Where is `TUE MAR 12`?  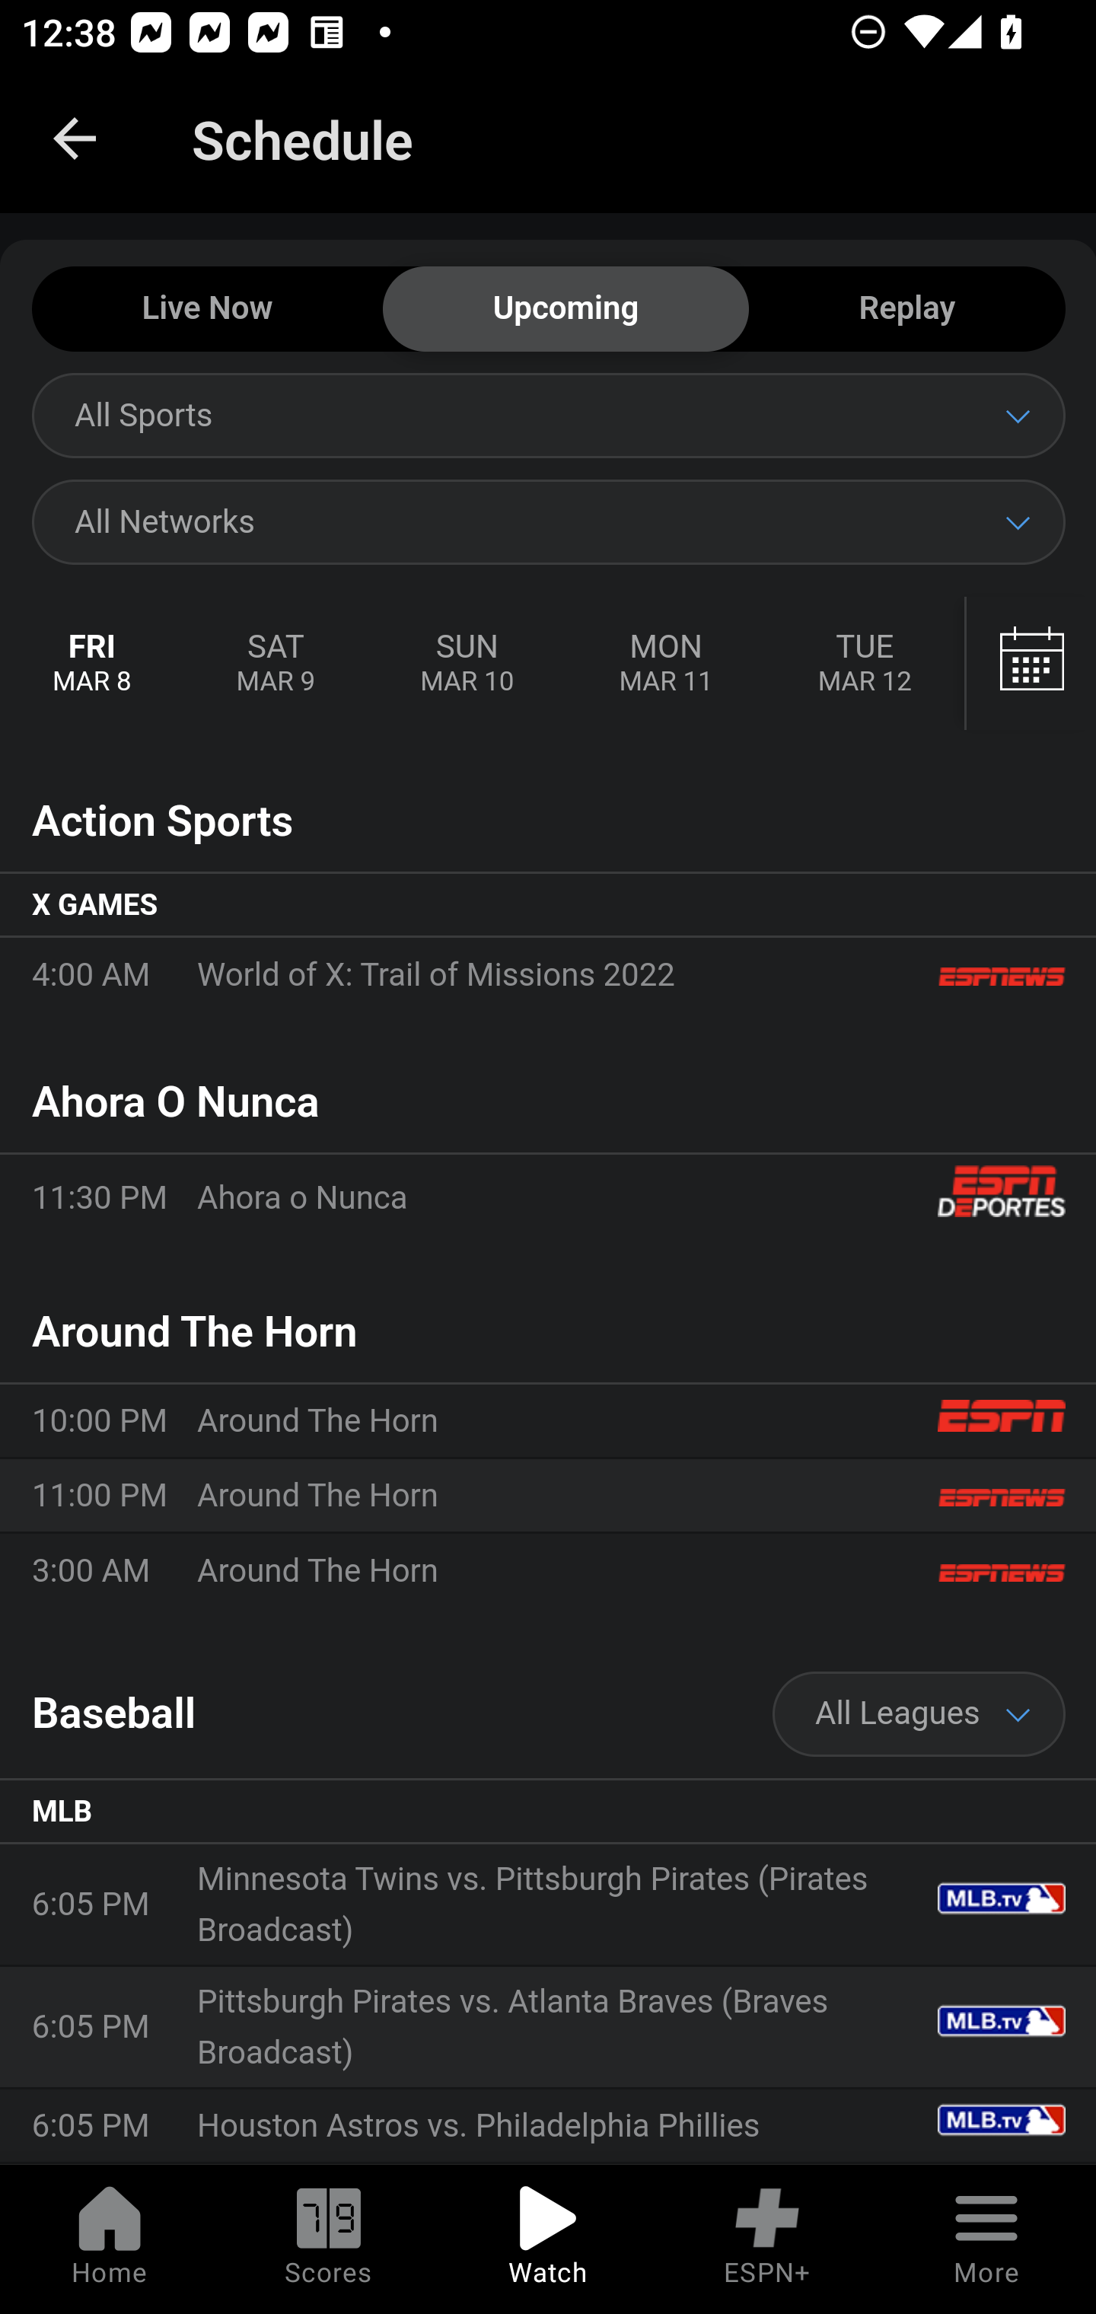
TUE MAR 12 is located at coordinates (865, 664).